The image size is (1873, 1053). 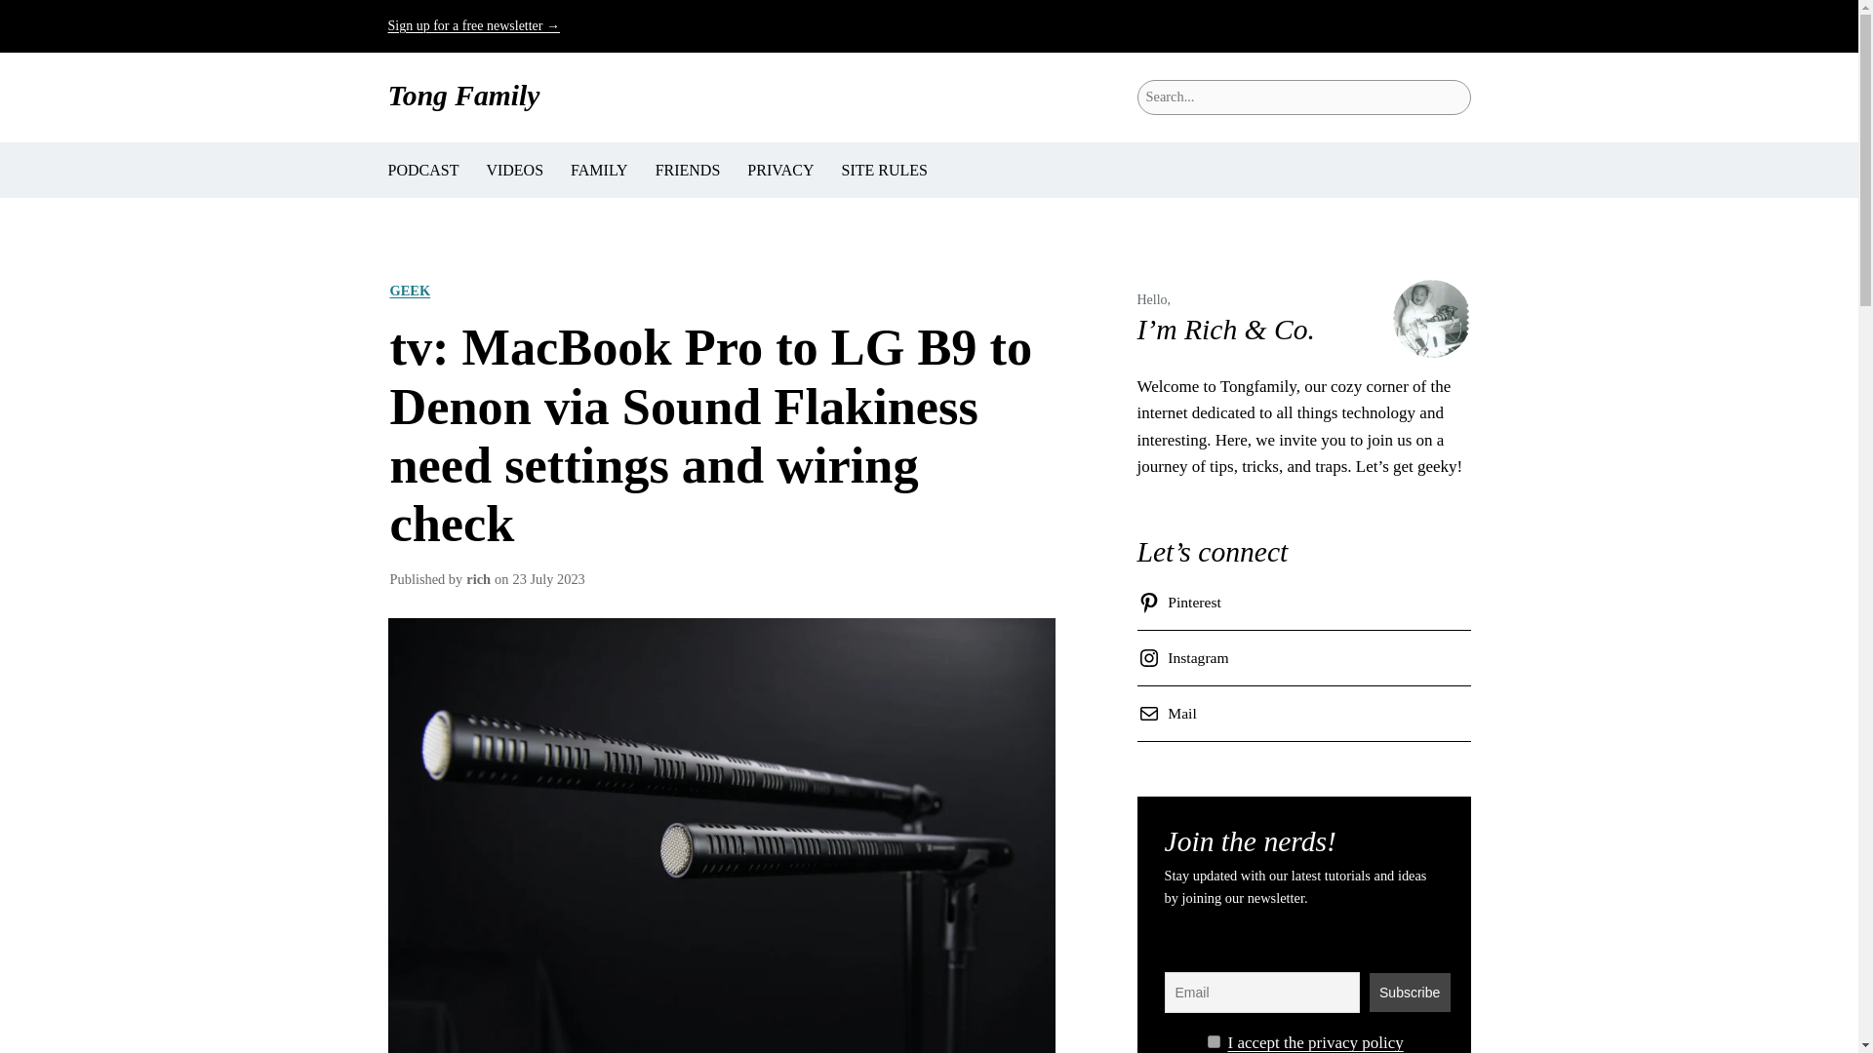 I want to click on FAMILY, so click(x=599, y=170).